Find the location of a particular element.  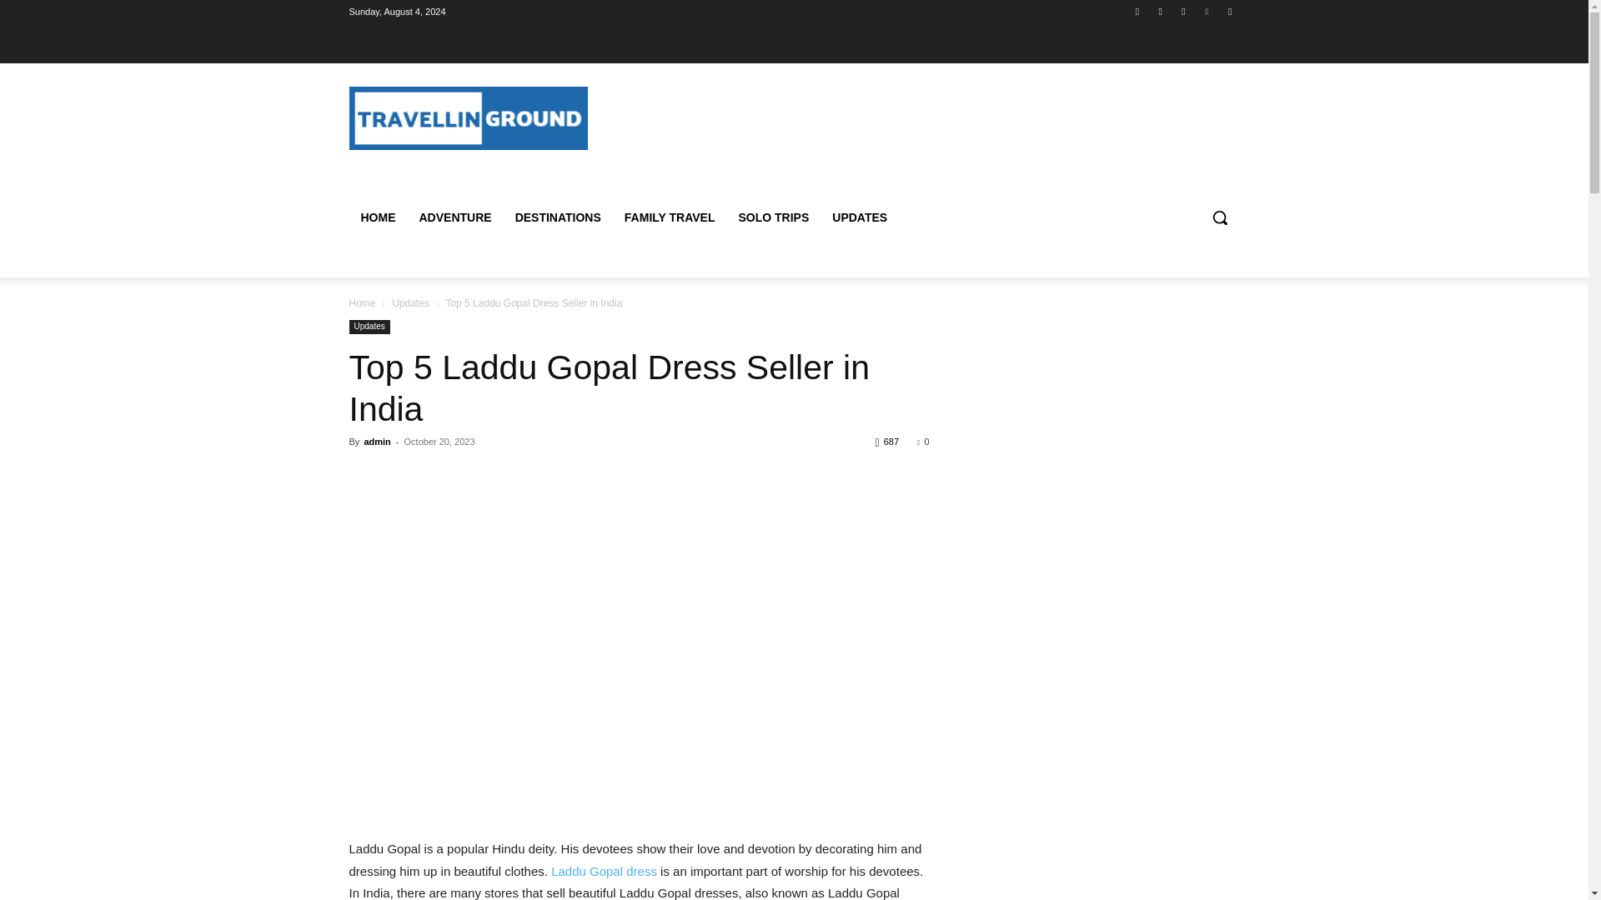

ADVENTURE is located at coordinates (454, 217).